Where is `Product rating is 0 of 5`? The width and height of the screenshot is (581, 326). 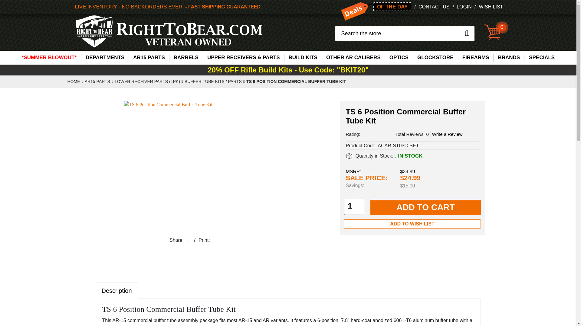
Product rating is 0 of 5 is located at coordinates (378, 134).